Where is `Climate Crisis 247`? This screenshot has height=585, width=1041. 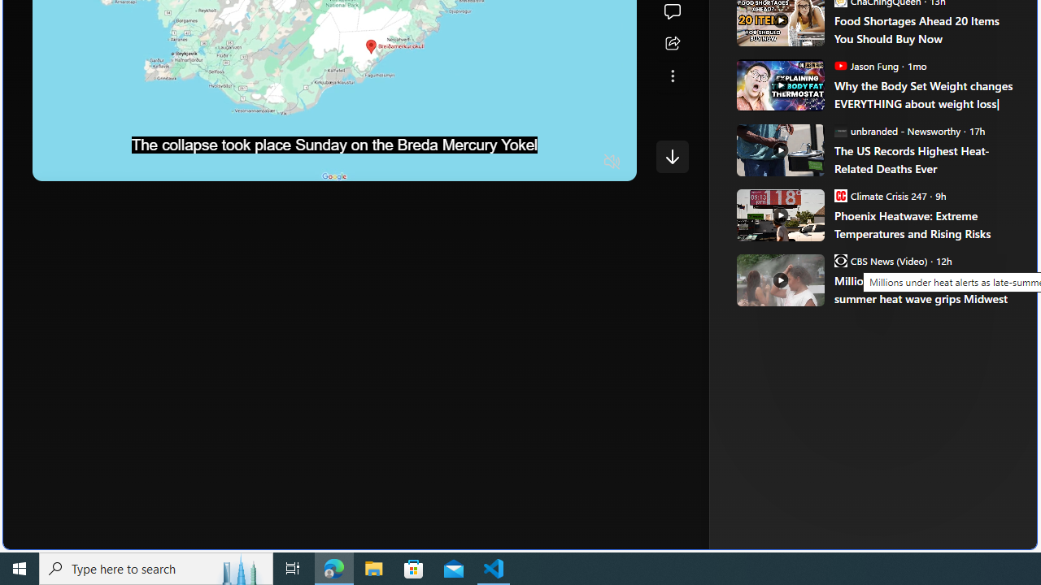
Climate Crisis 247 is located at coordinates (840, 195).